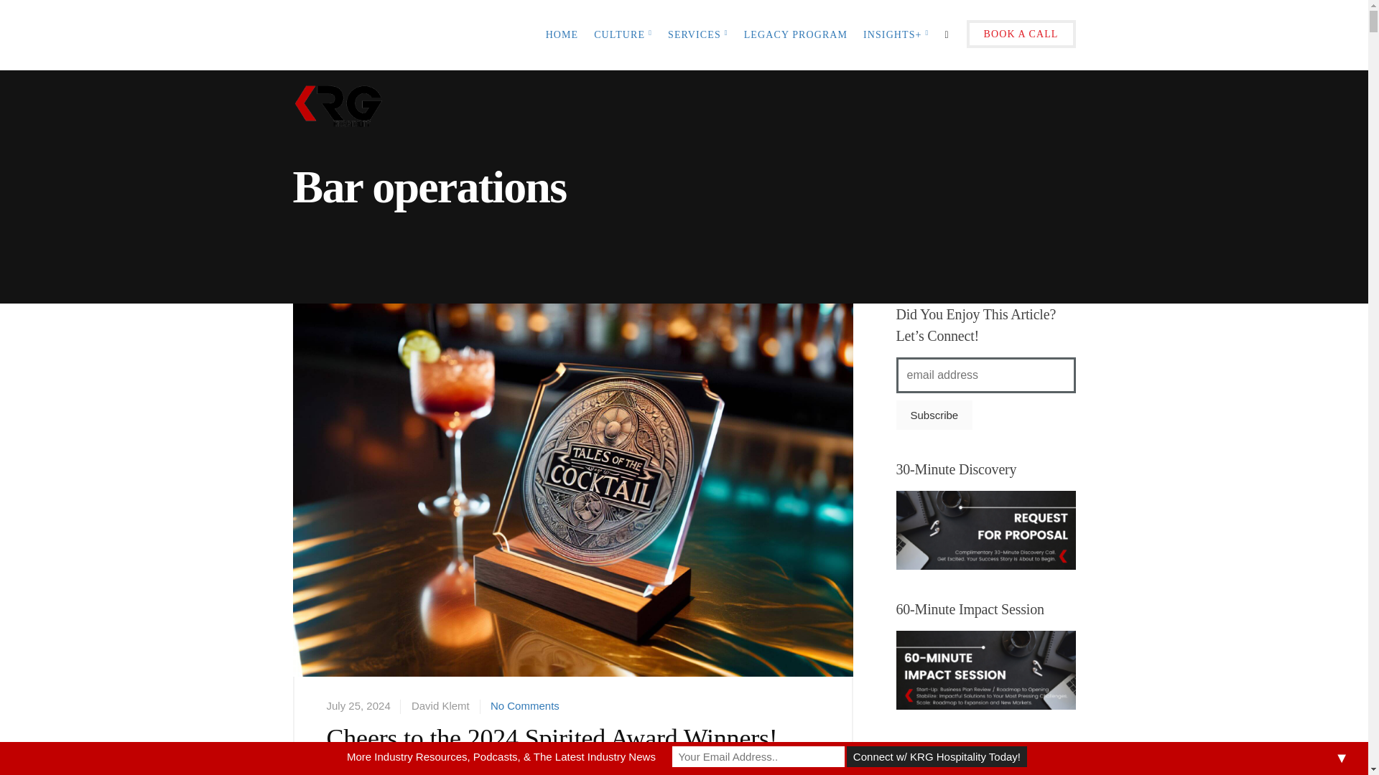 The image size is (1379, 775). I want to click on 2023 Cost Guide, so click(985, 772).